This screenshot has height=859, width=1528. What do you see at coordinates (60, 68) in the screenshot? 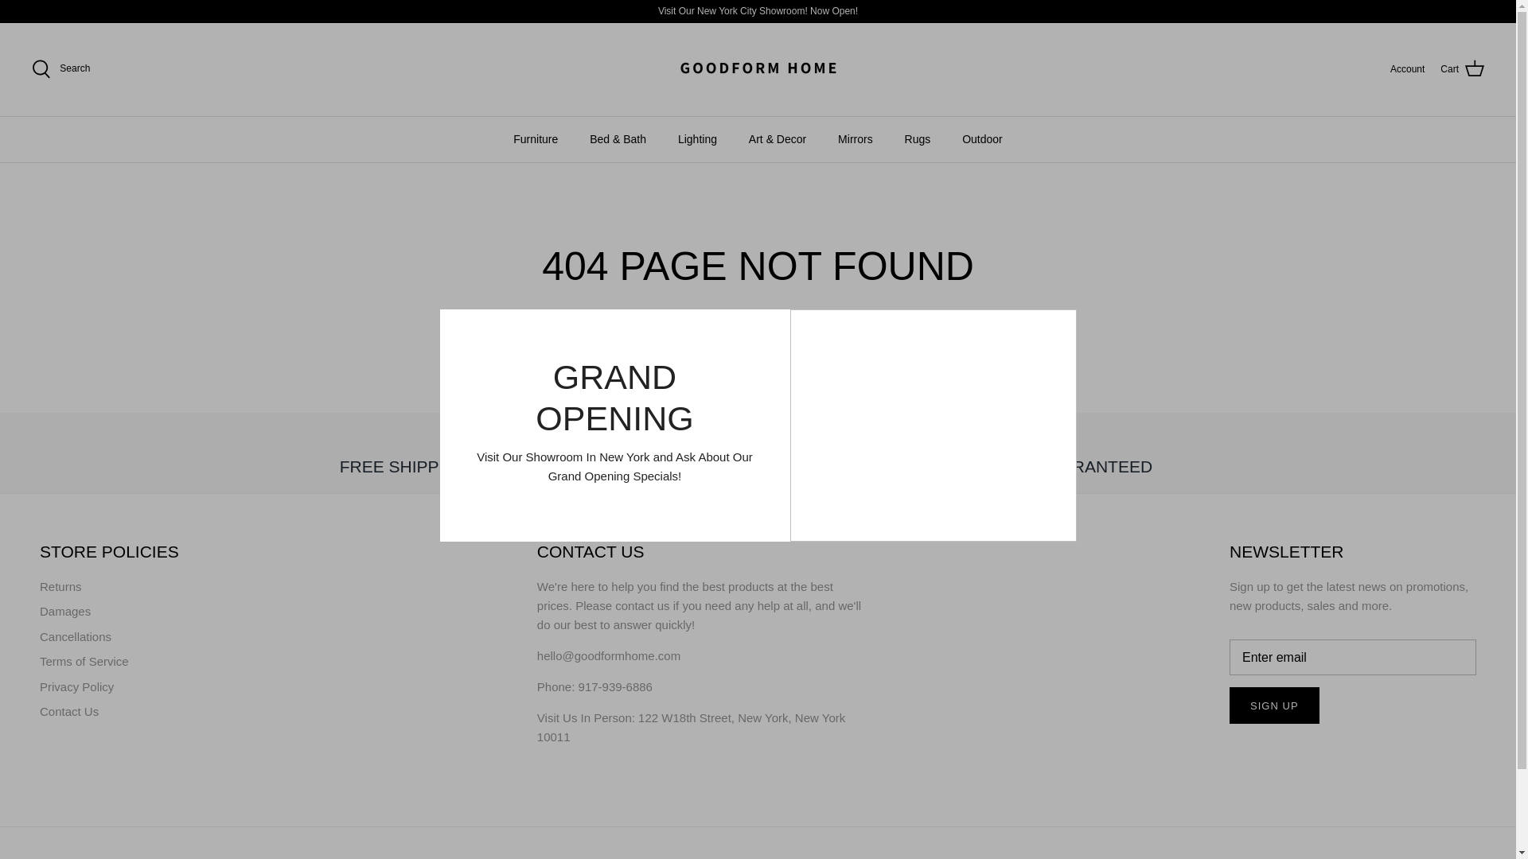
I see `Search` at bounding box center [60, 68].